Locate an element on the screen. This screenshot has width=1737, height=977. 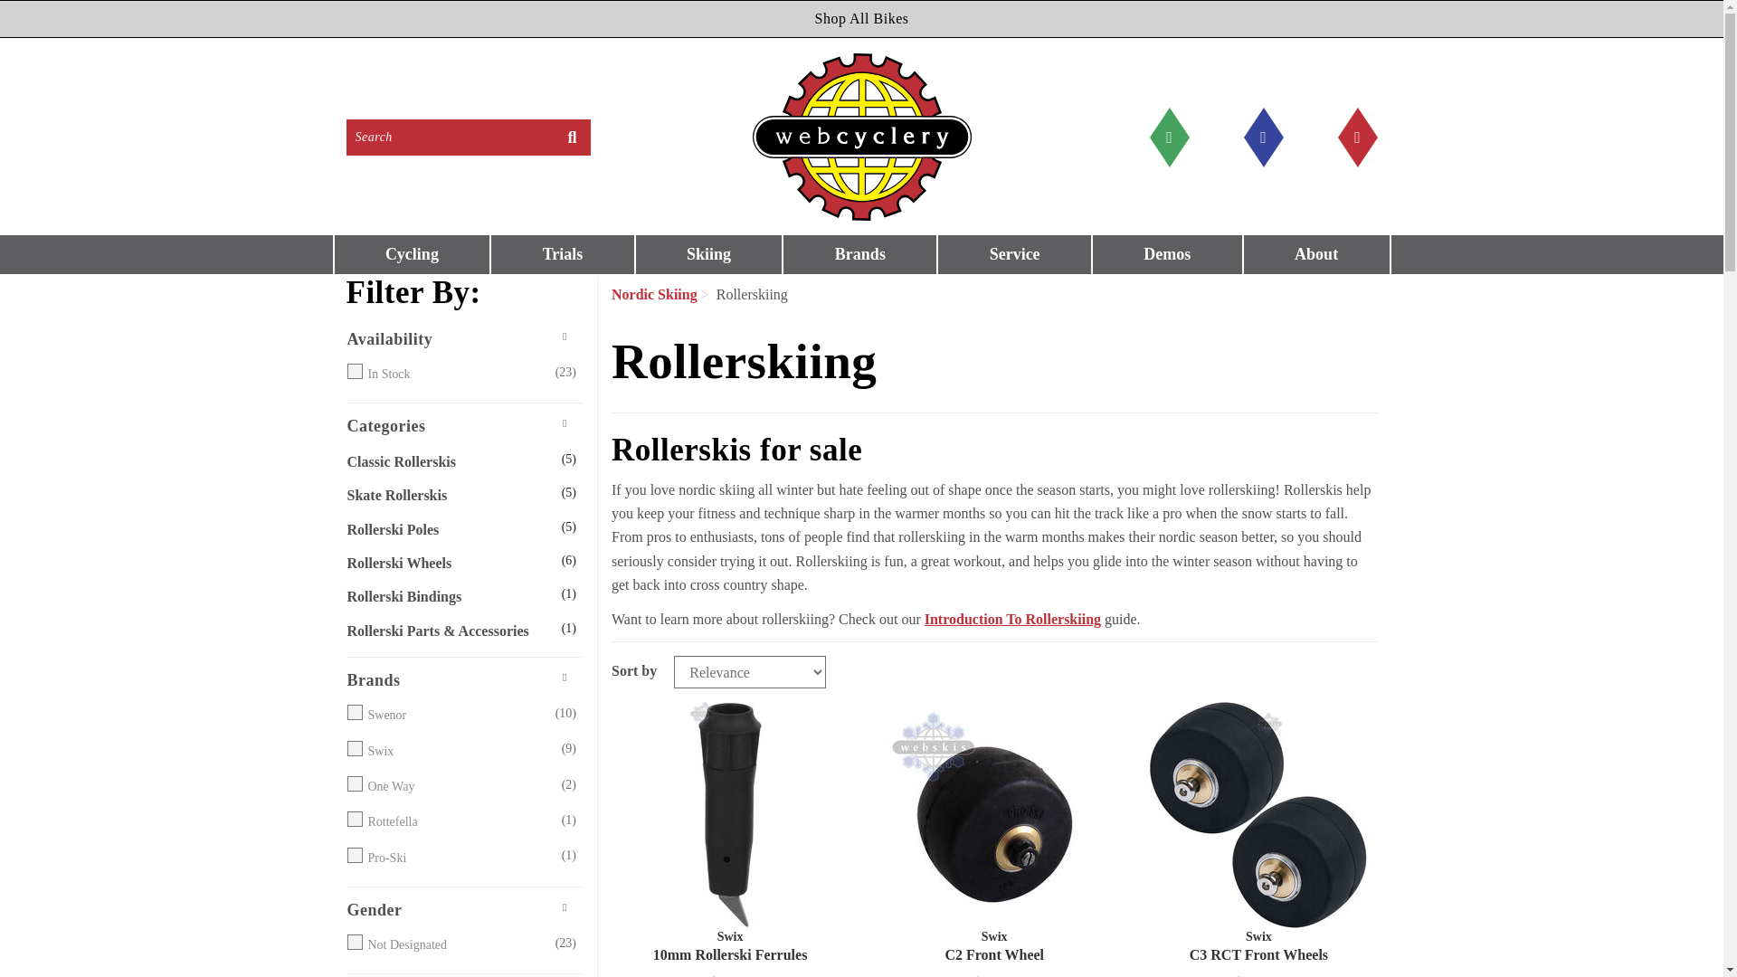
Shop All Bikes is located at coordinates (861, 19).